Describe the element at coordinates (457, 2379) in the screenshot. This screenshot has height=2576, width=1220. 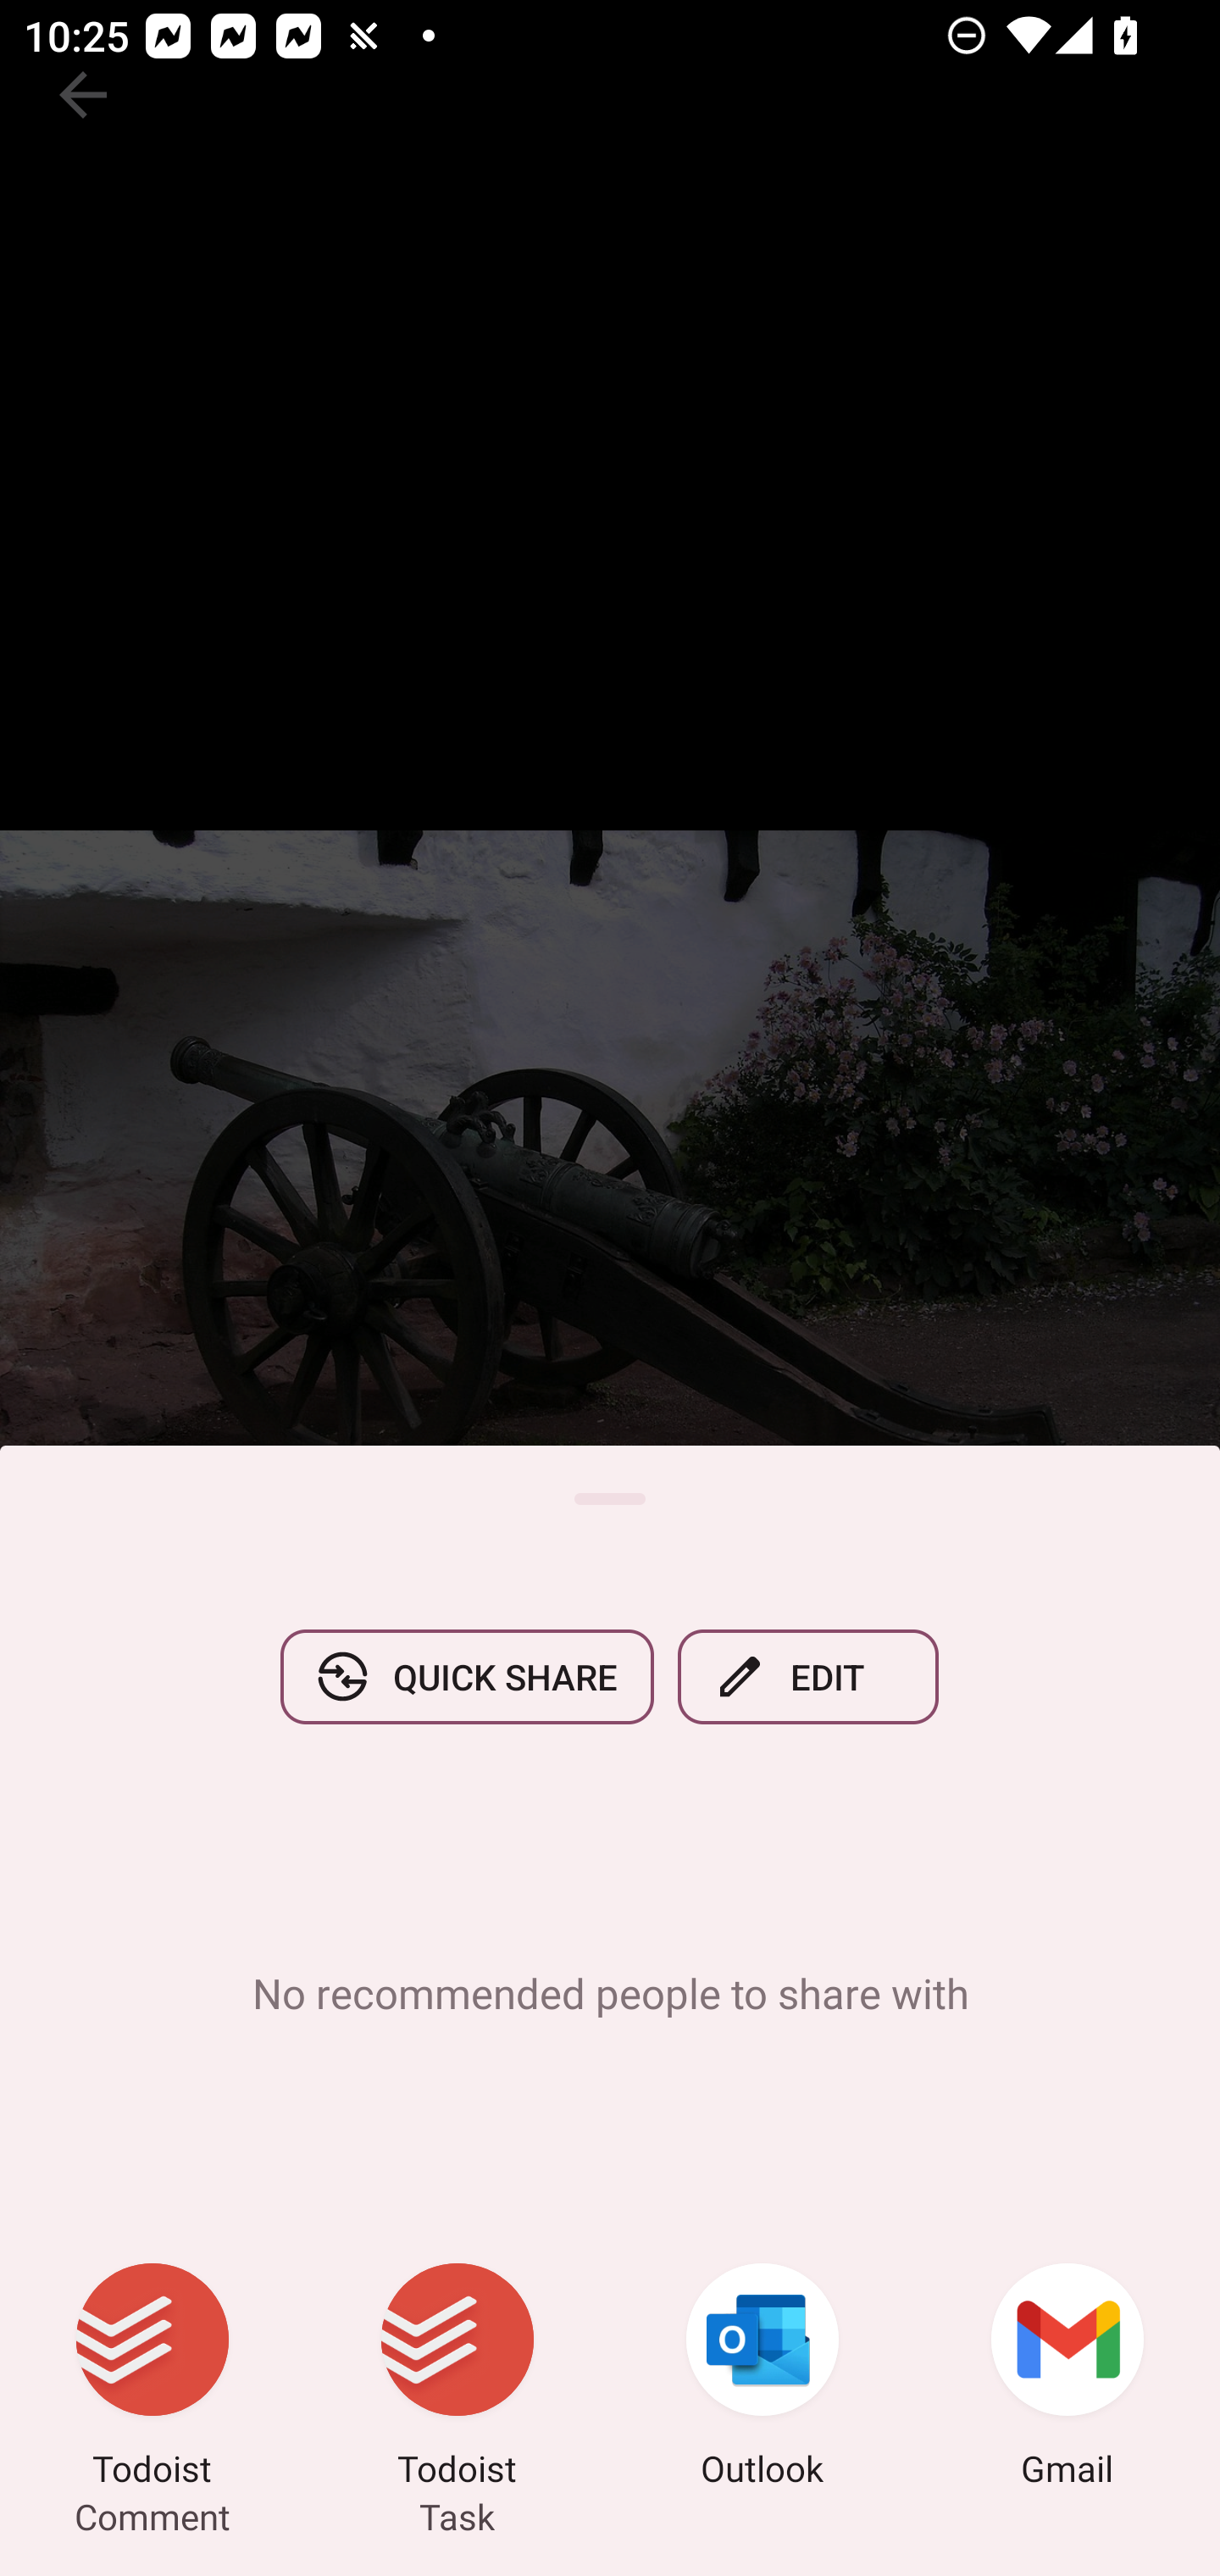
I see `Todoist Task` at that location.